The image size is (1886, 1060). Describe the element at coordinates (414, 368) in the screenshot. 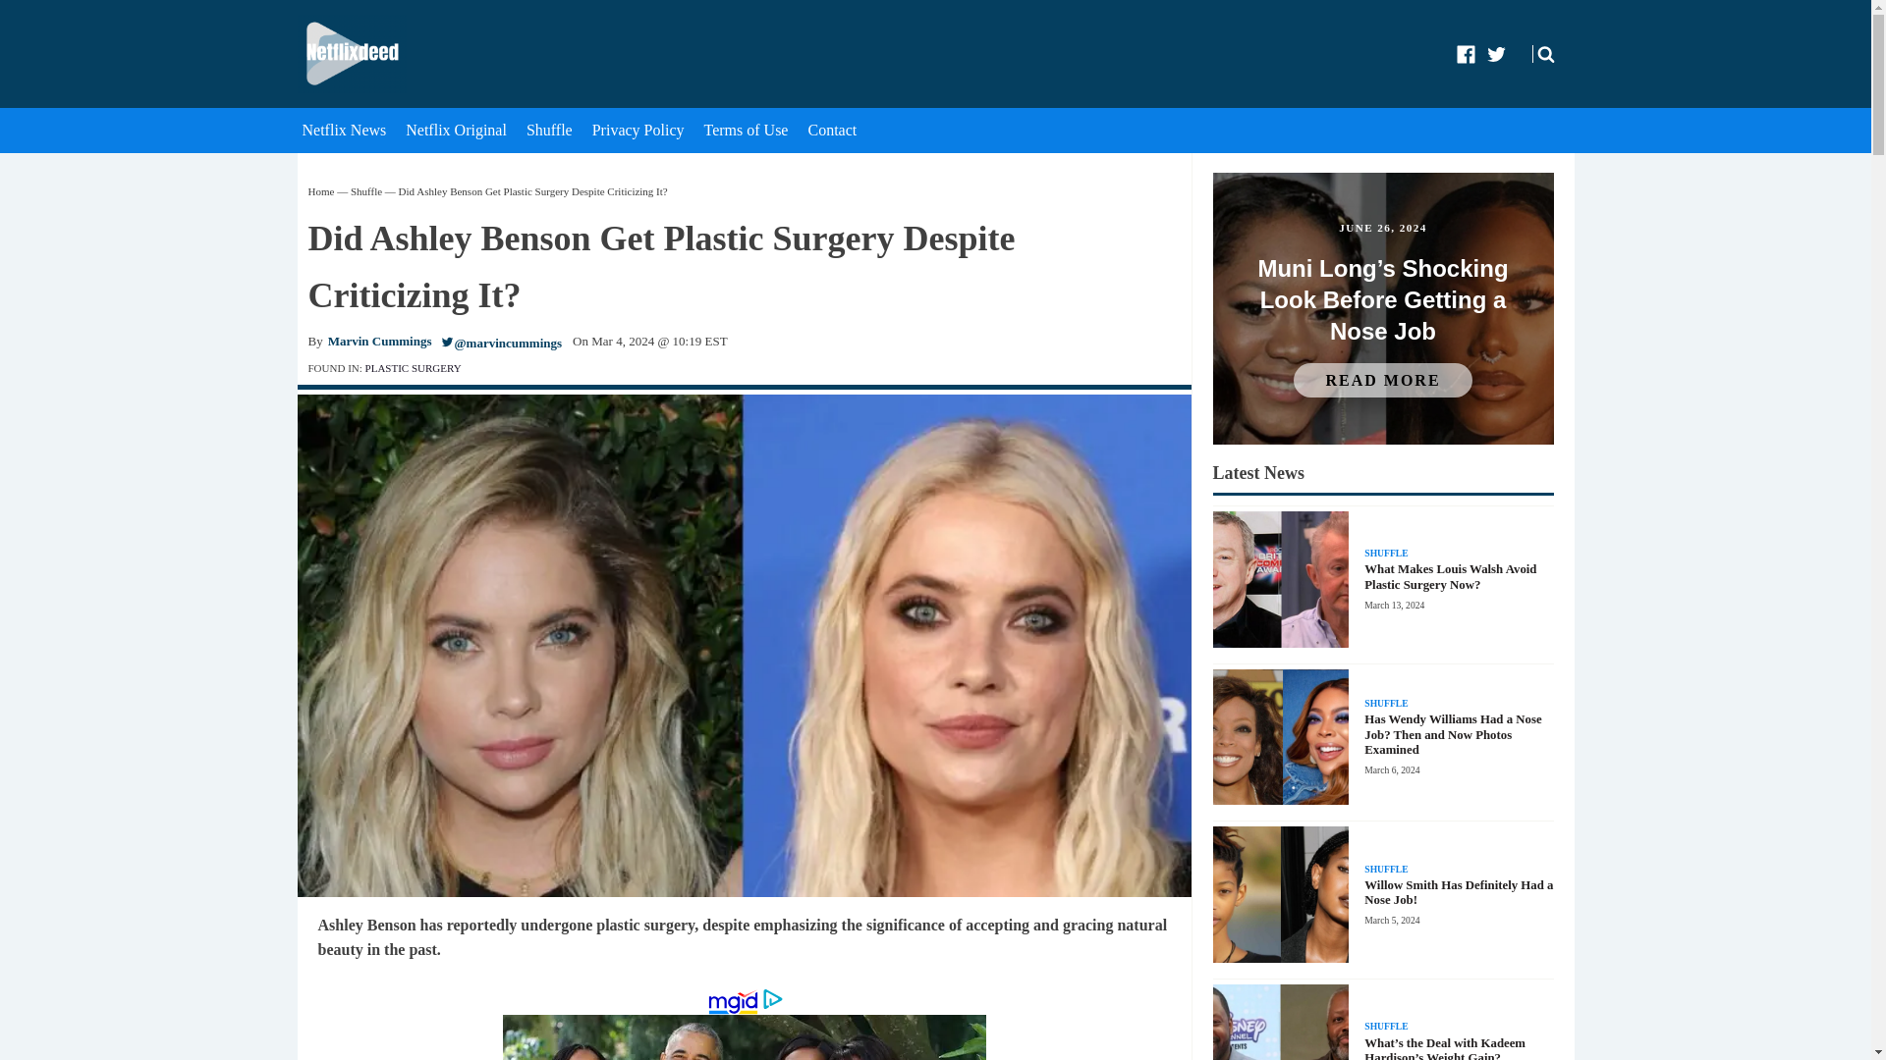

I see `PLASTIC SURGERY` at that location.